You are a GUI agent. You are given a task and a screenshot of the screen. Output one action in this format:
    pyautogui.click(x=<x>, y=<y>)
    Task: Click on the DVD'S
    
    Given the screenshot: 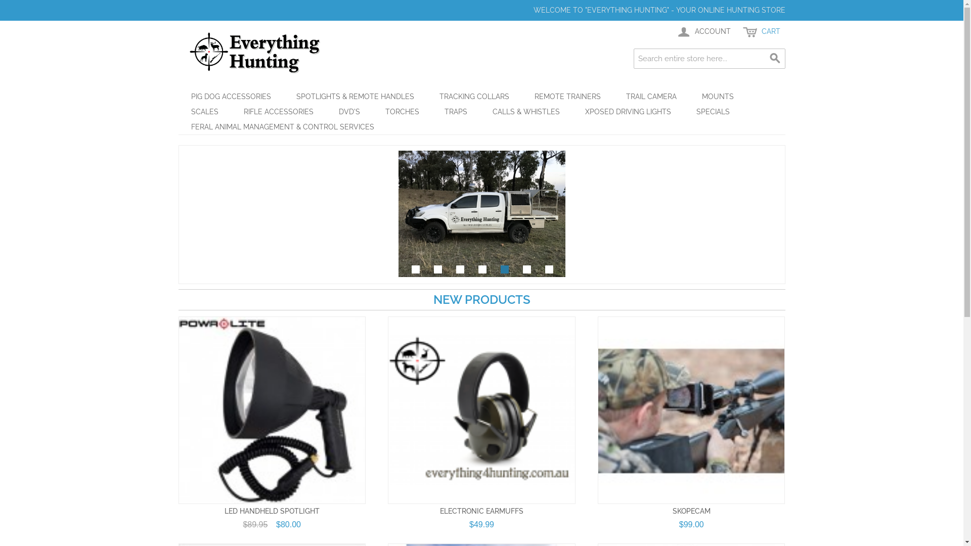 What is the action you would take?
    pyautogui.click(x=349, y=112)
    